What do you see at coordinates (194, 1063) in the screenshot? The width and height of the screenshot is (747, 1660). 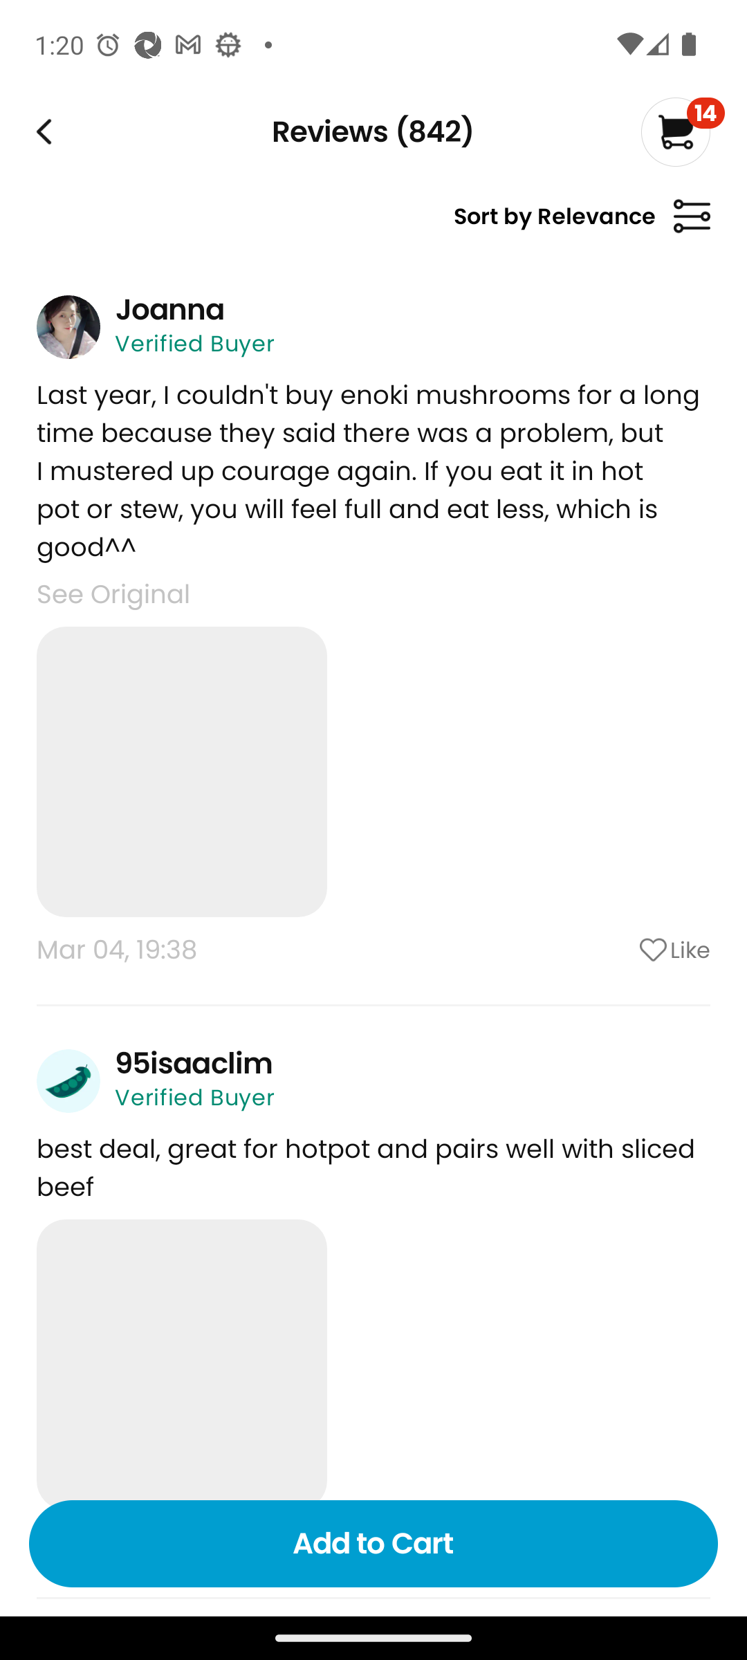 I see `95isaaclim` at bounding box center [194, 1063].